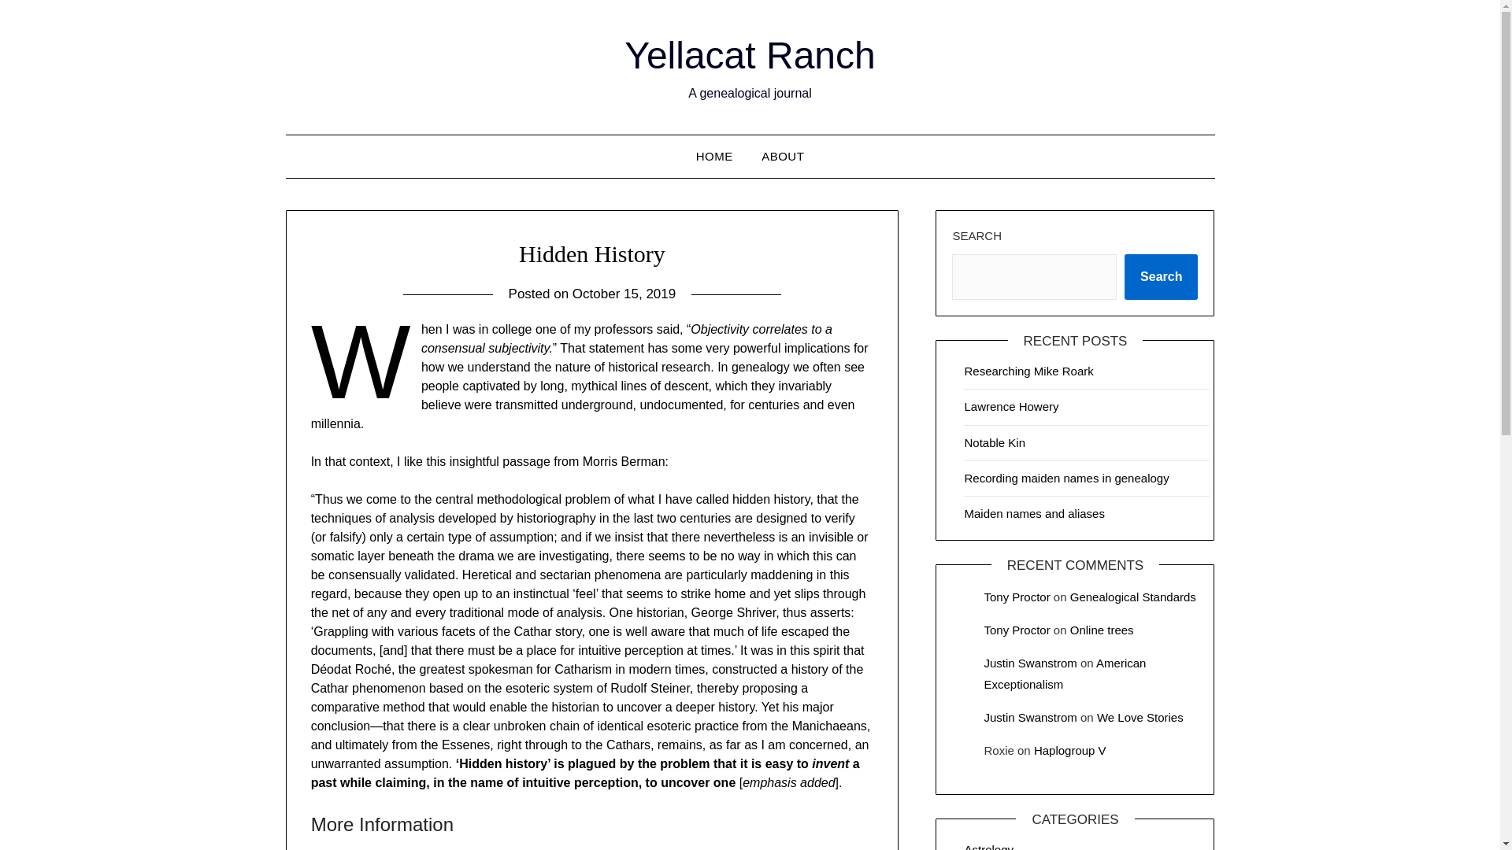 The width and height of the screenshot is (1512, 850). I want to click on Recording maiden names in genealogy, so click(1066, 478).